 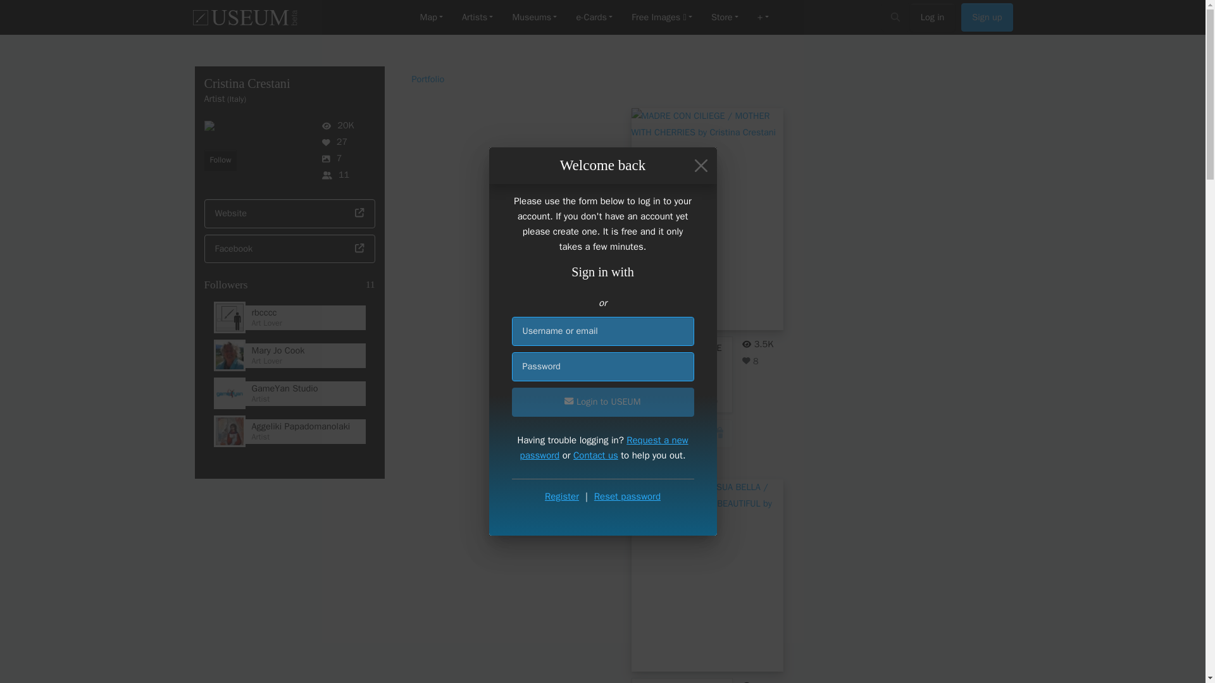 I want to click on Museums, so click(x=534, y=18).